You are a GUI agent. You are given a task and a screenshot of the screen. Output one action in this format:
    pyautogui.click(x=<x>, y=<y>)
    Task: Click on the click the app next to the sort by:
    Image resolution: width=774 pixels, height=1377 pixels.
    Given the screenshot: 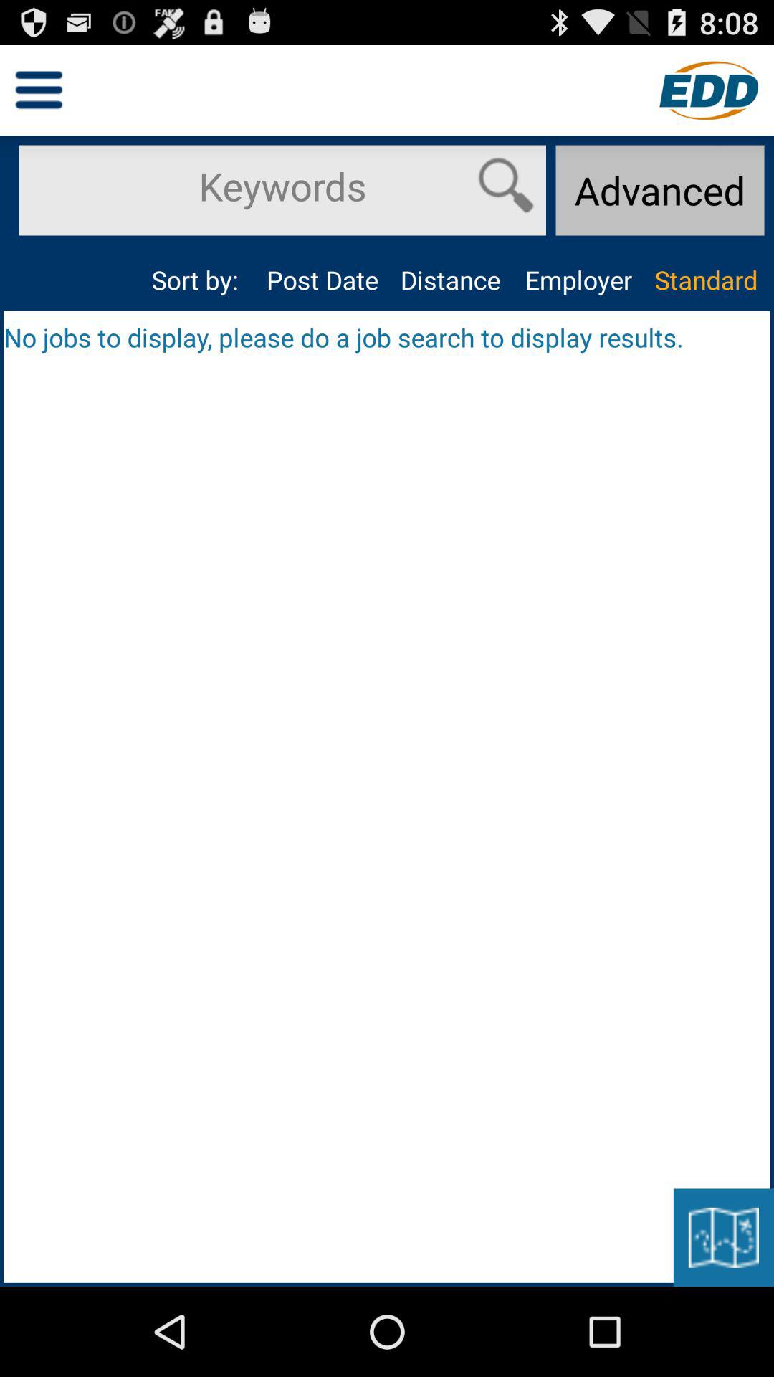 What is the action you would take?
    pyautogui.click(x=322, y=280)
    